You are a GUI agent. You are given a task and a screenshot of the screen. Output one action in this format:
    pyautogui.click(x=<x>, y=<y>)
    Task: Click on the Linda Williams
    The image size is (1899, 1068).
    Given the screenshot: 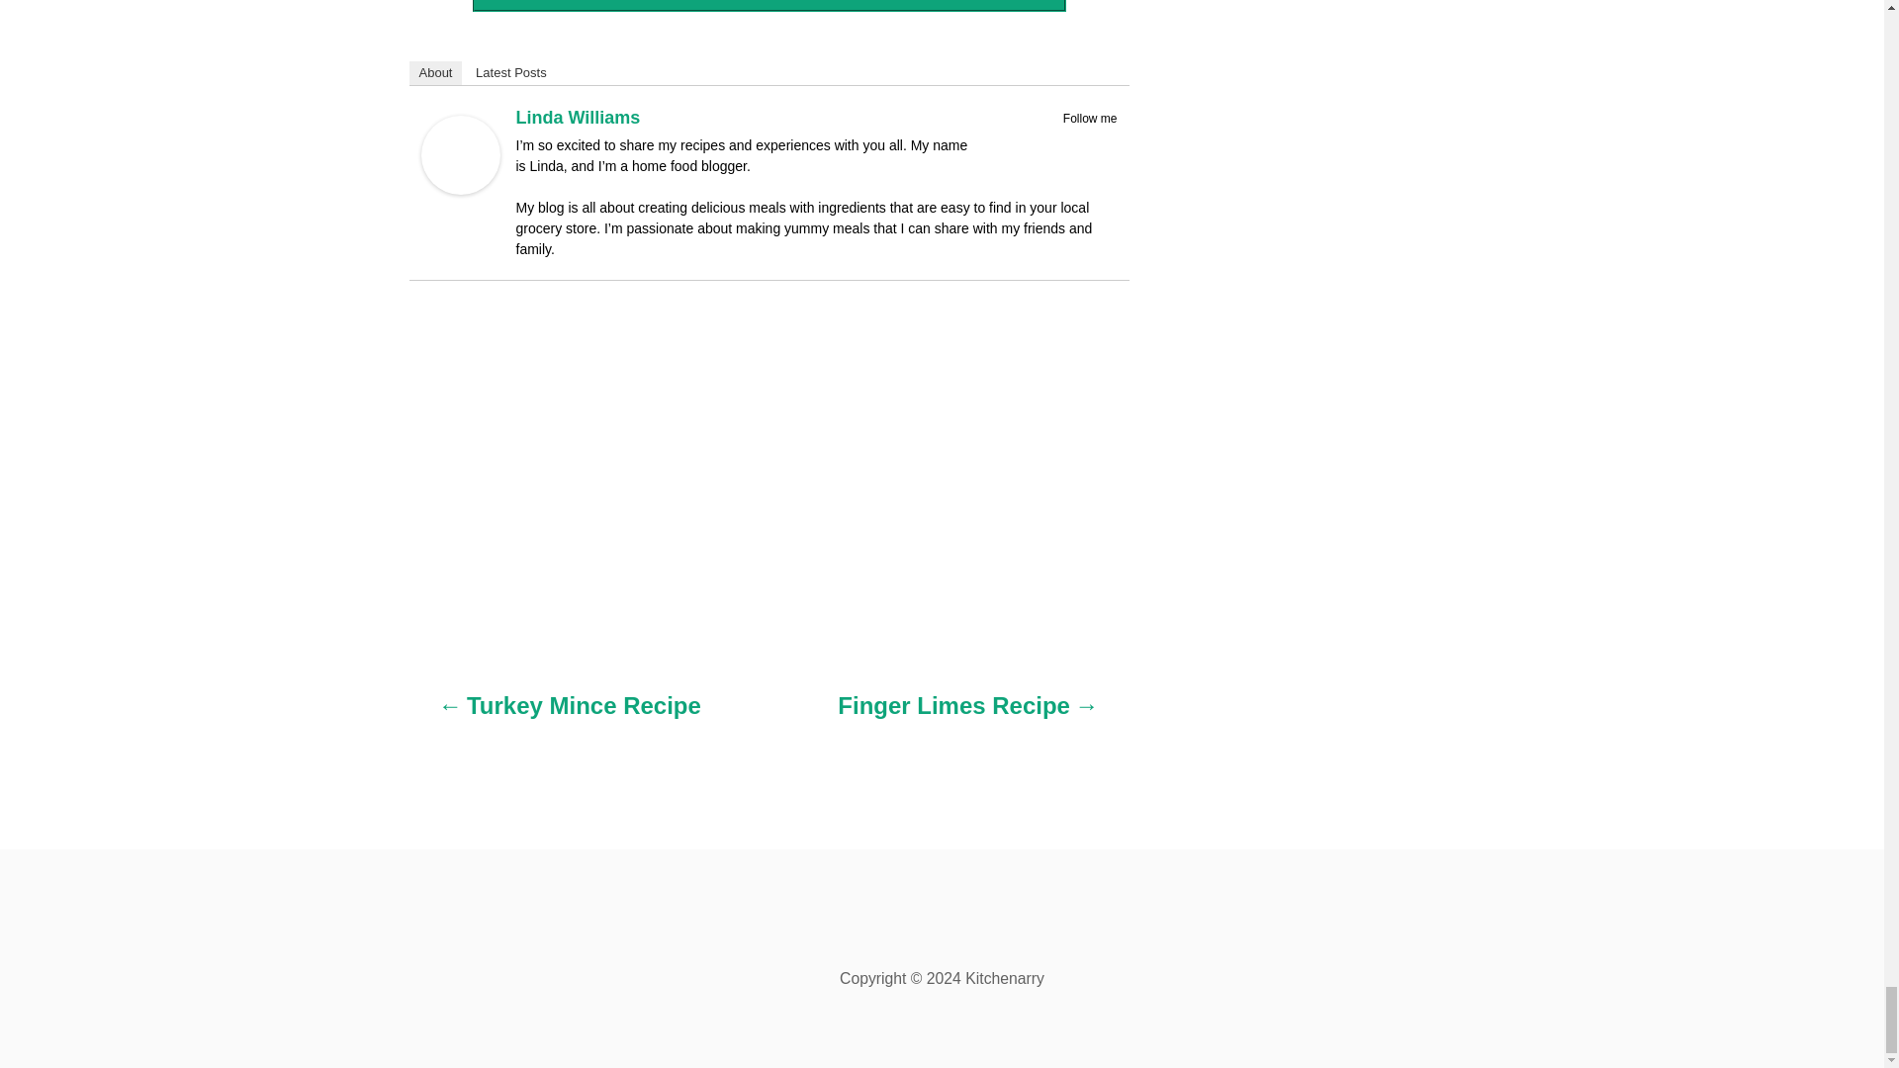 What is the action you would take?
    pyautogui.click(x=461, y=188)
    